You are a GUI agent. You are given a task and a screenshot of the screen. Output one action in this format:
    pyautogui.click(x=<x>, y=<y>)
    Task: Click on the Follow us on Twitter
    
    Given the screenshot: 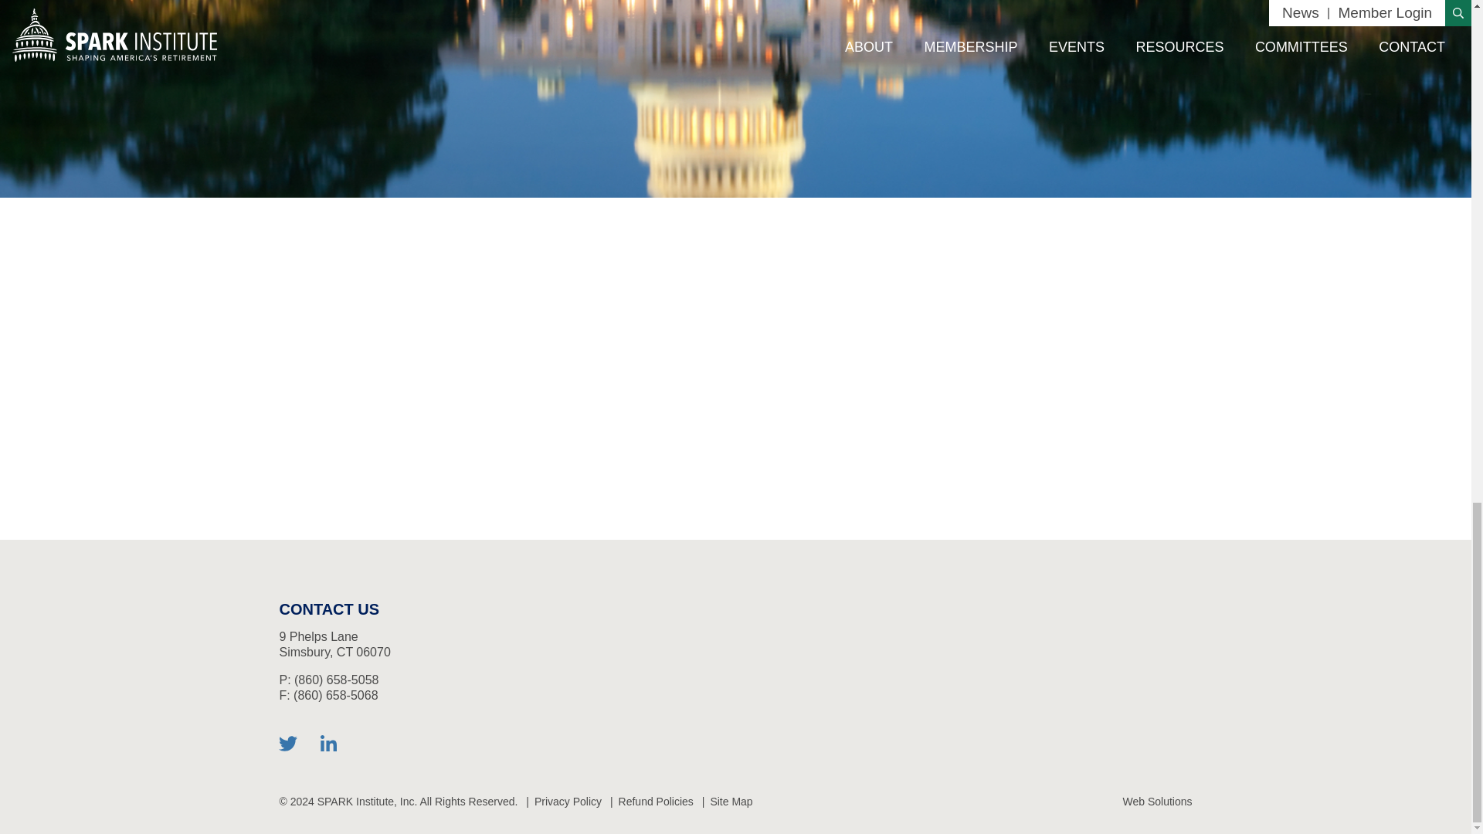 What is the action you would take?
    pyautogui.click(x=287, y=744)
    